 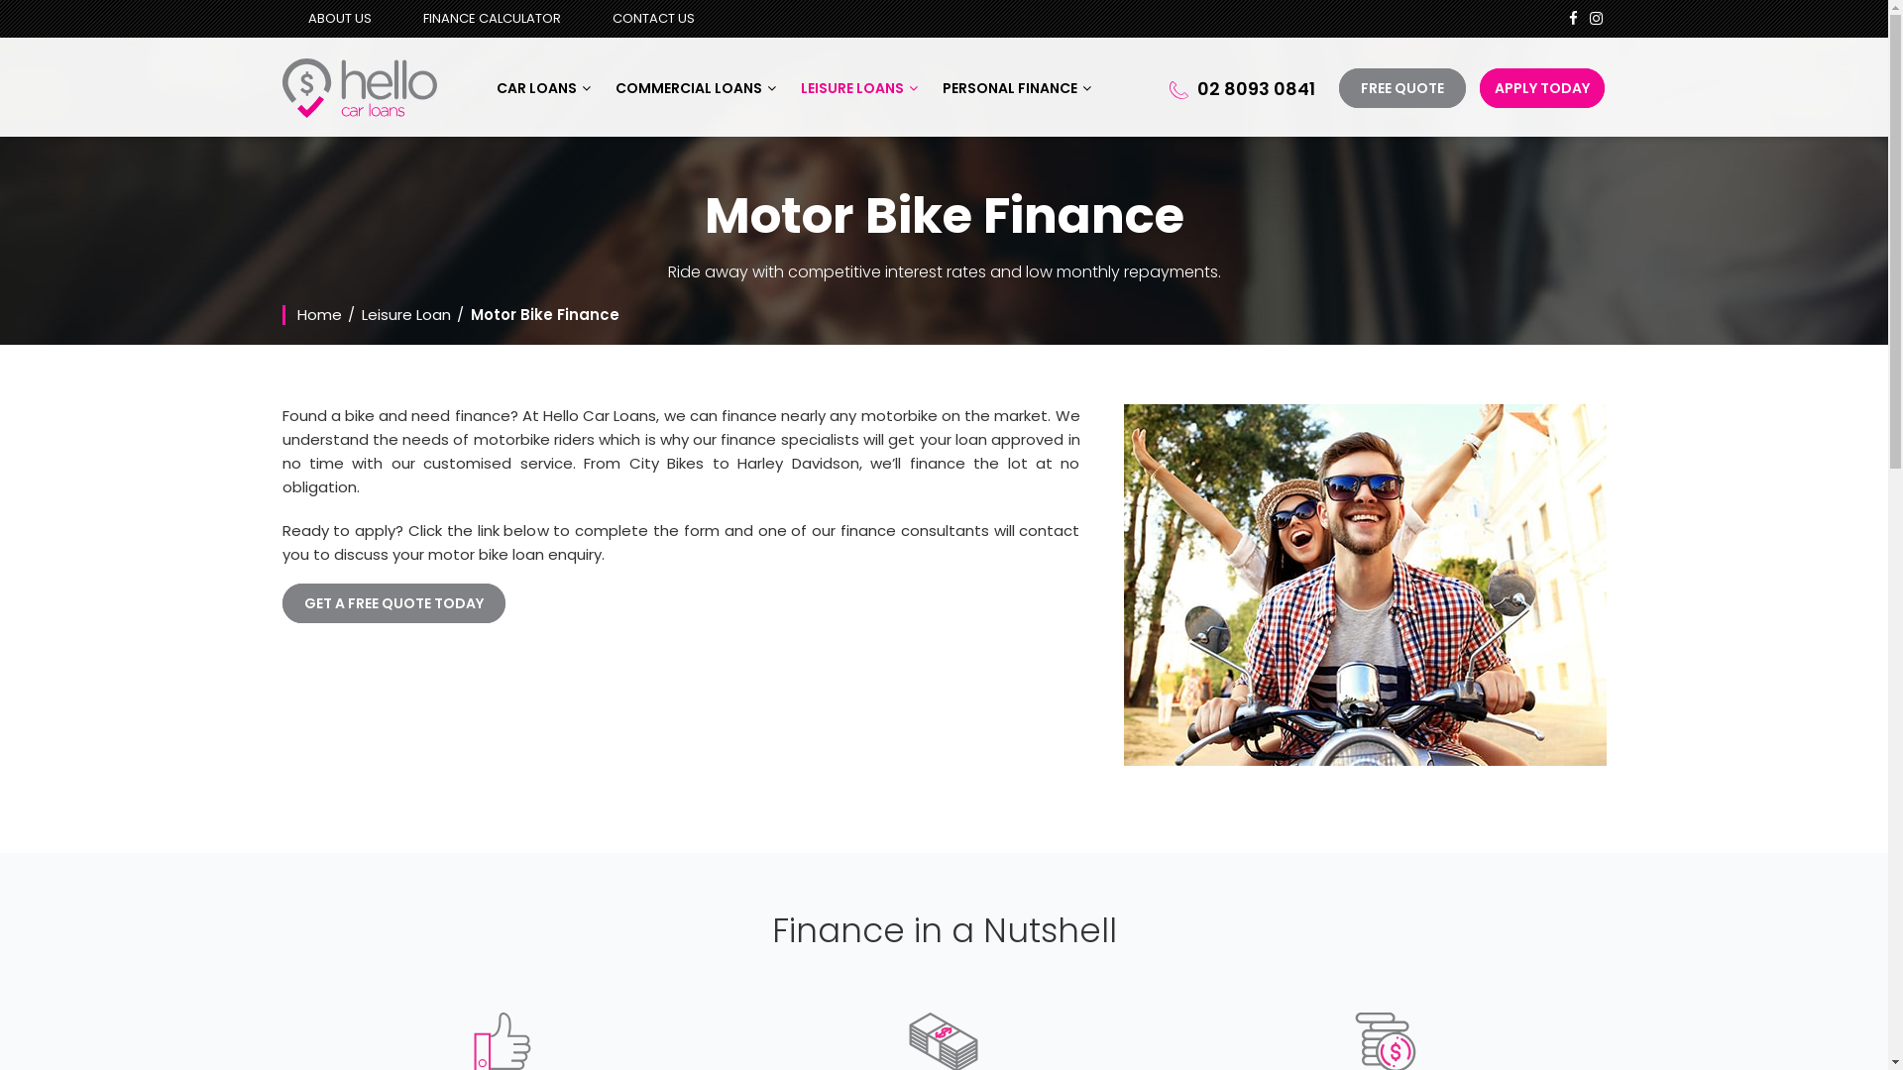 I want to click on Home, so click(x=319, y=315).